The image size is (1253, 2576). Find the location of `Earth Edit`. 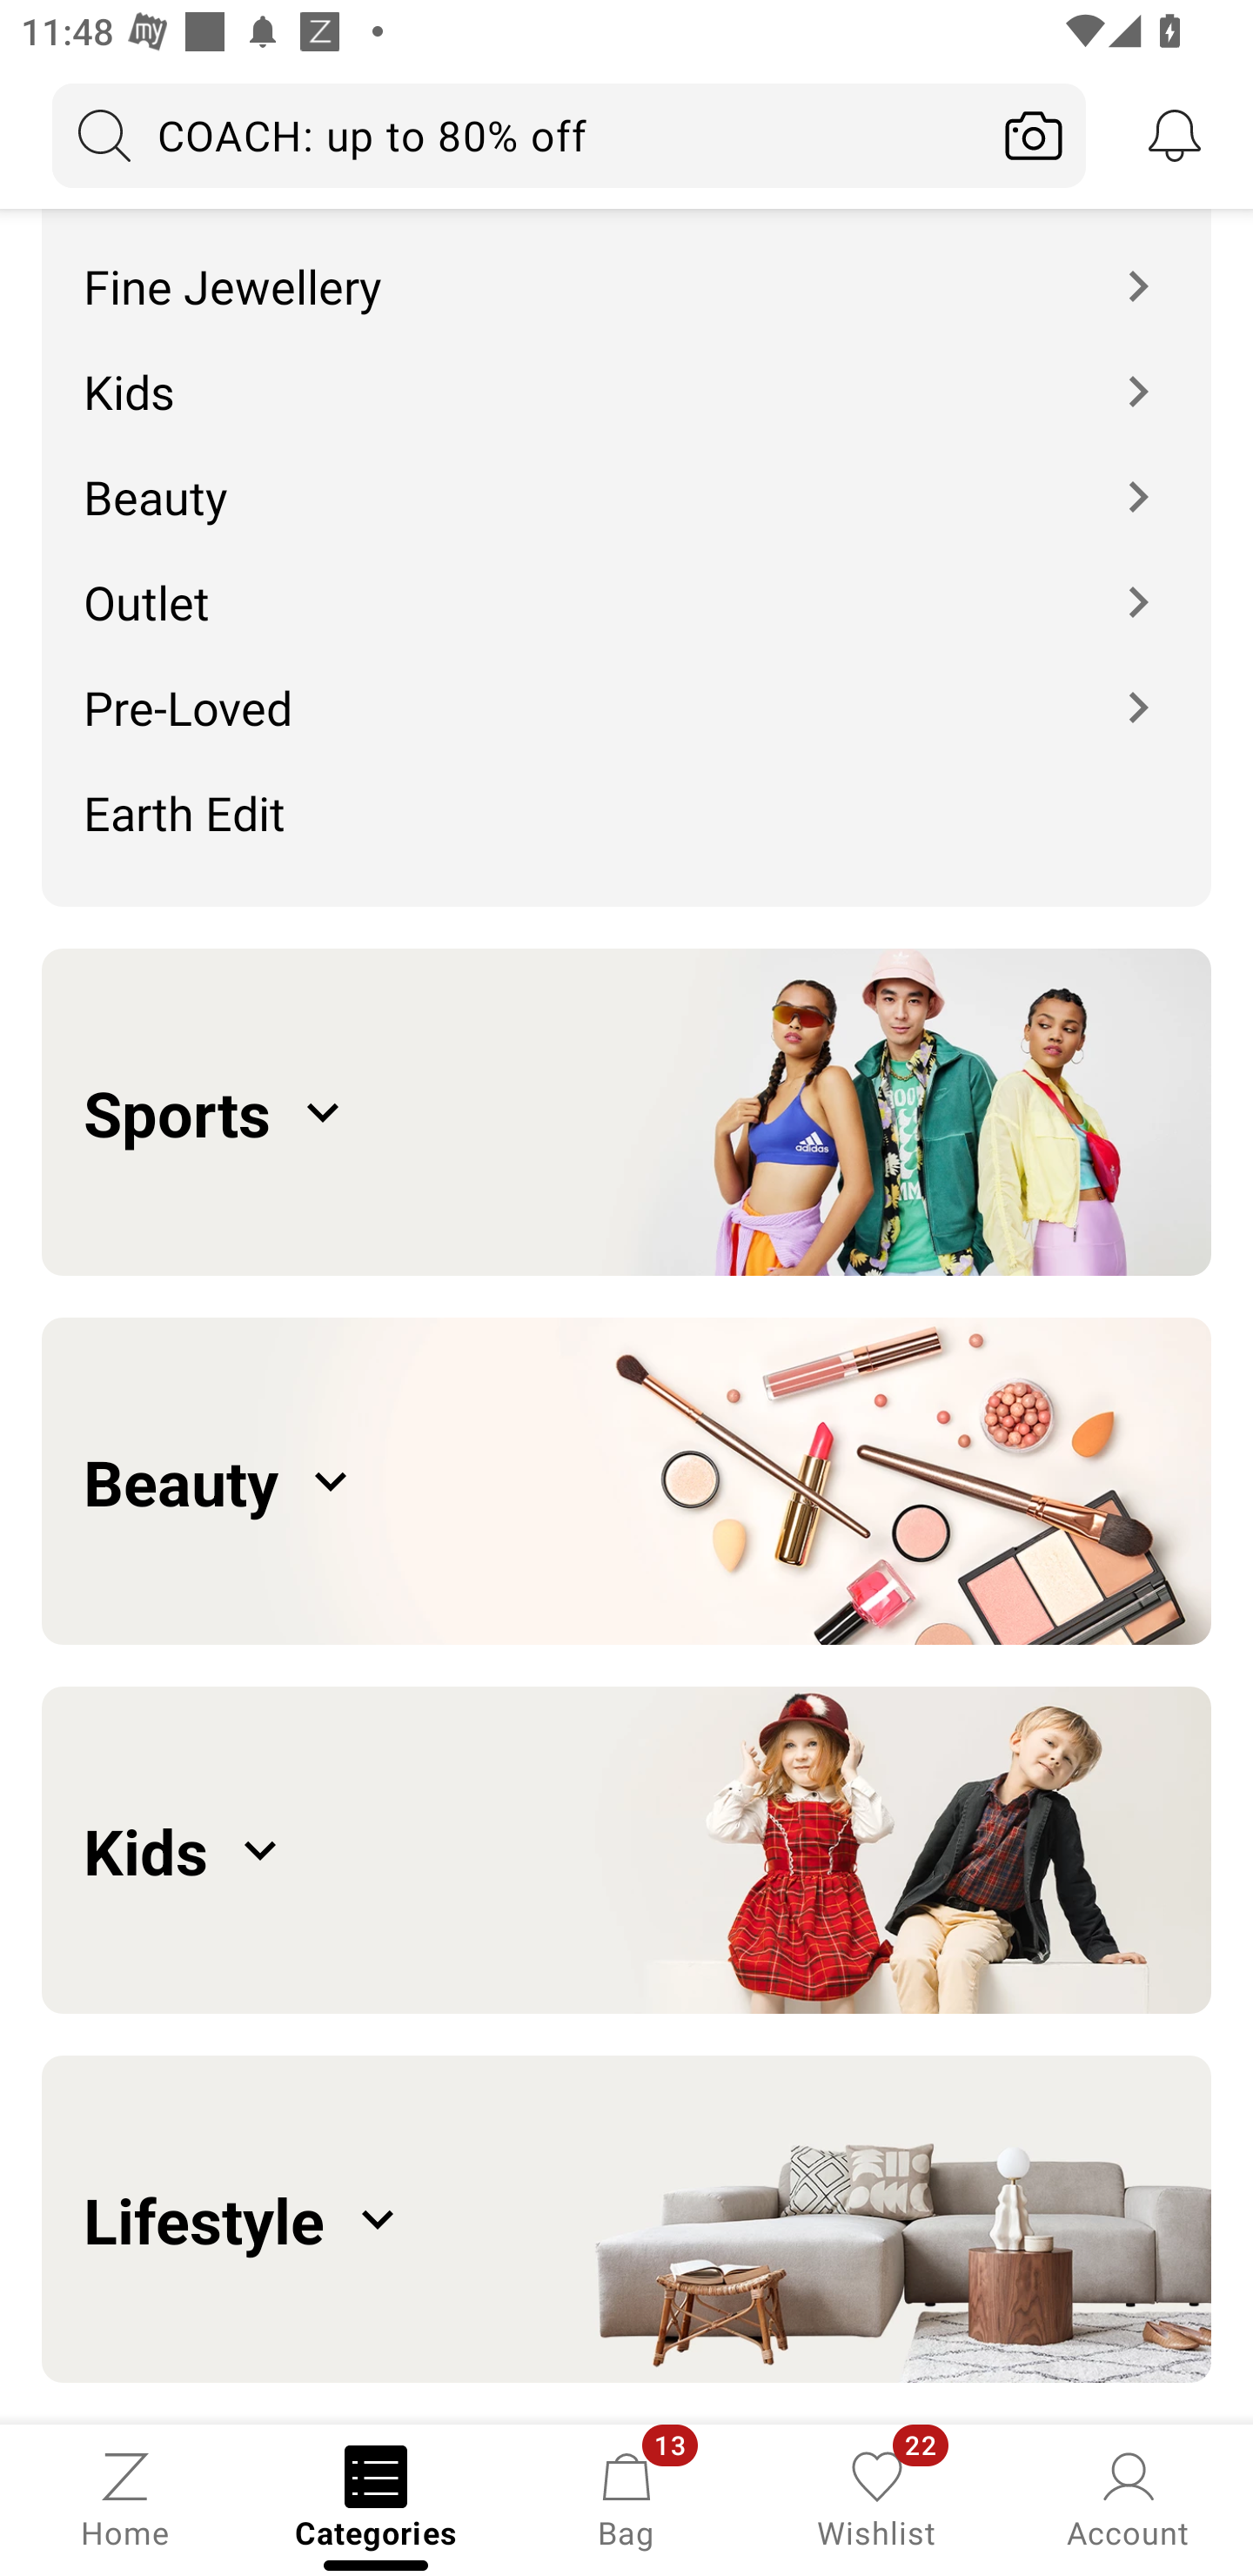

Earth Edit is located at coordinates (626, 822).